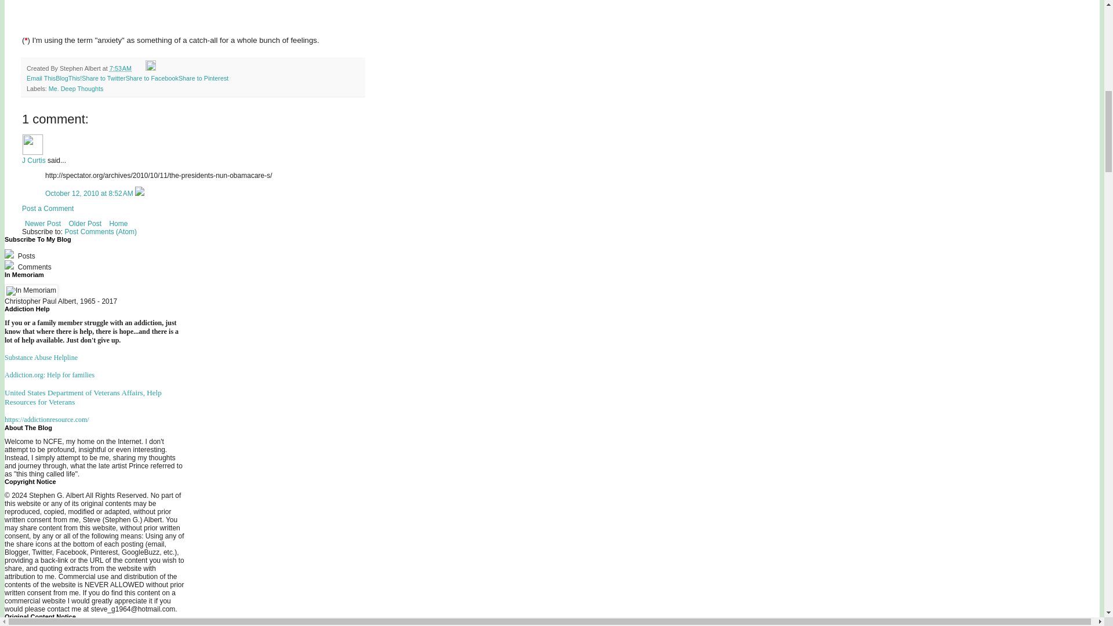  I want to click on Share to Pinterest, so click(203, 78).